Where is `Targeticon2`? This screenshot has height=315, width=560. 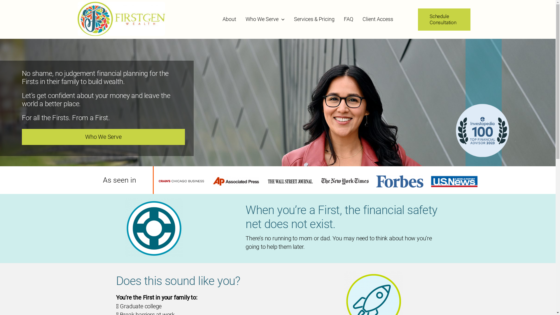
Targeticon2 is located at coordinates (154, 228).